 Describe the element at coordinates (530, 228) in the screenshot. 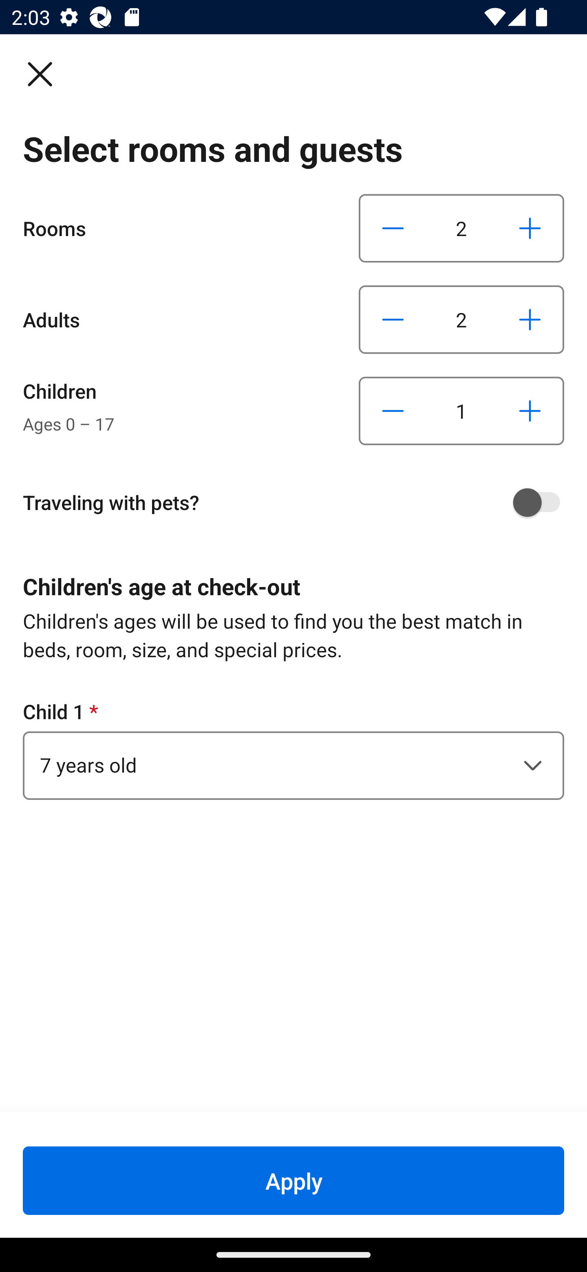

I see `Increase` at that location.